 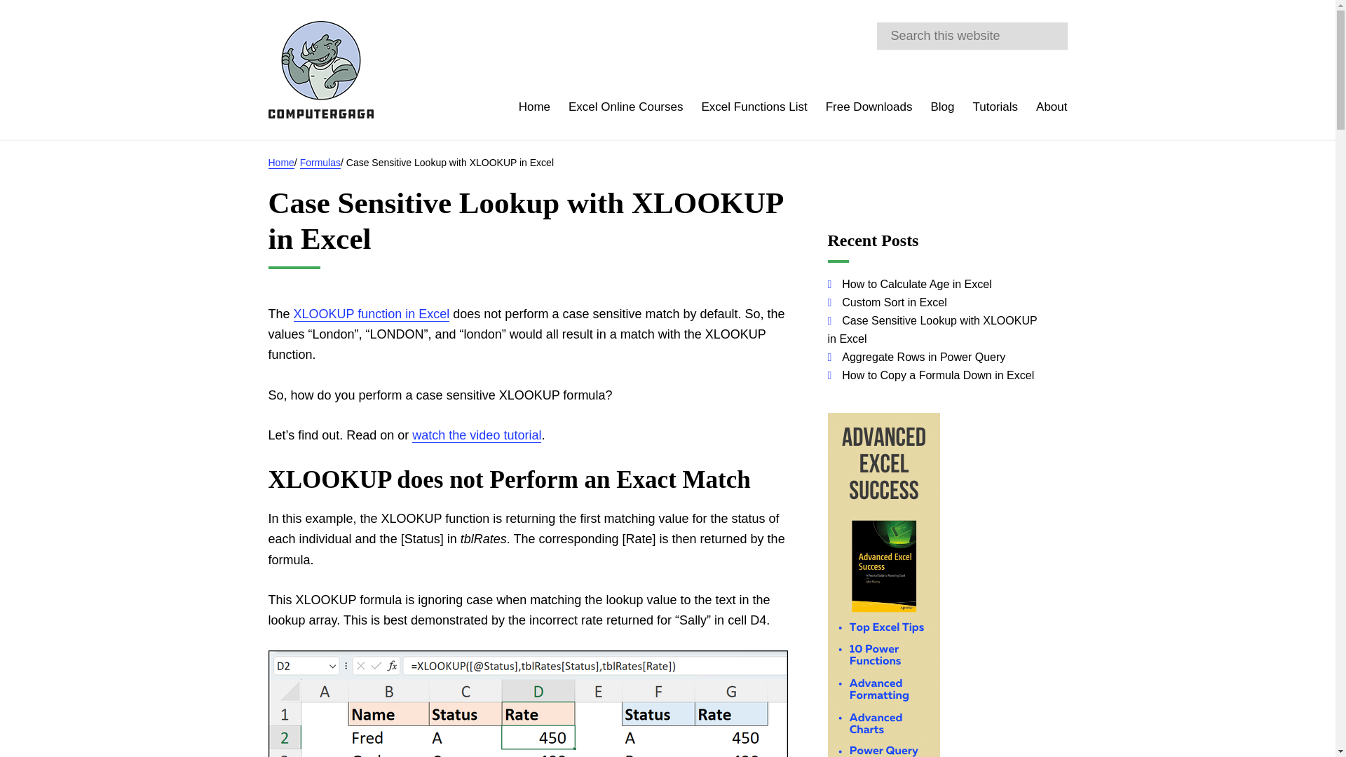 I want to click on watch the video tutorial, so click(x=476, y=435).